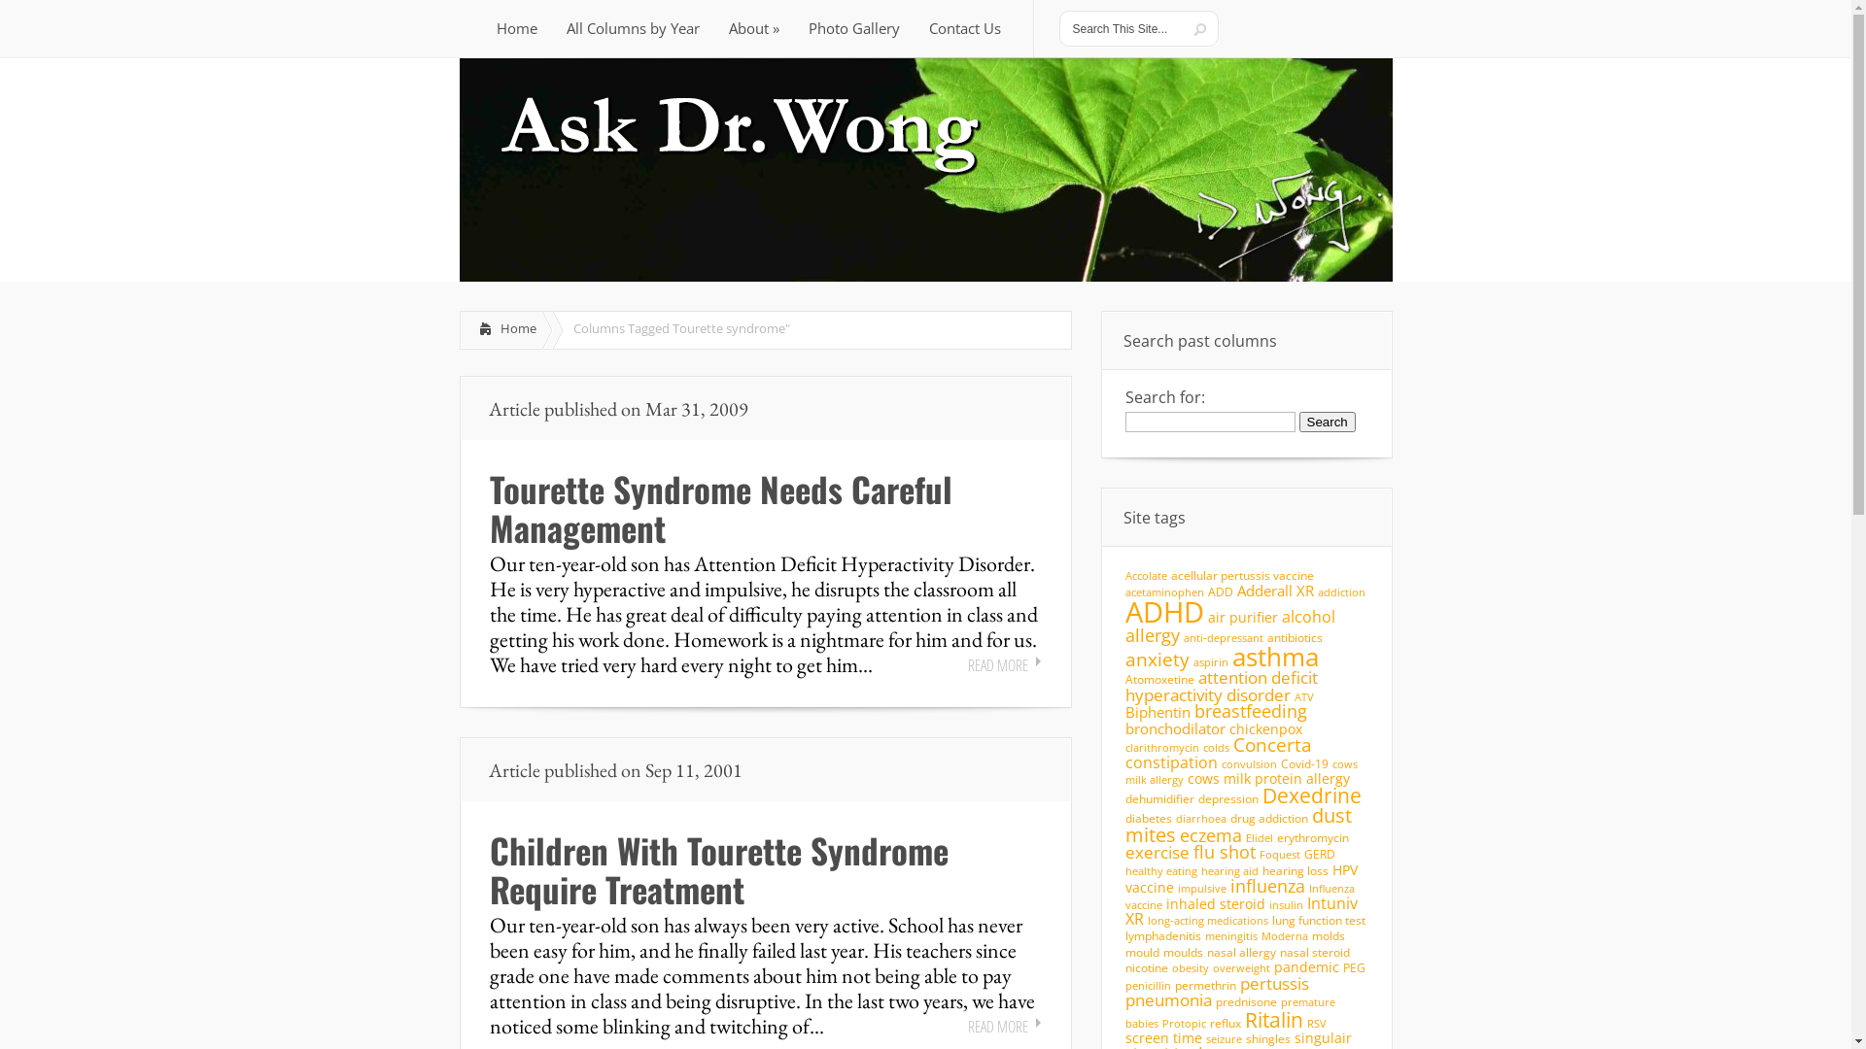 Image resolution: width=1866 pixels, height=1049 pixels. What do you see at coordinates (1275, 591) in the screenshot?
I see `Adderall XR` at bounding box center [1275, 591].